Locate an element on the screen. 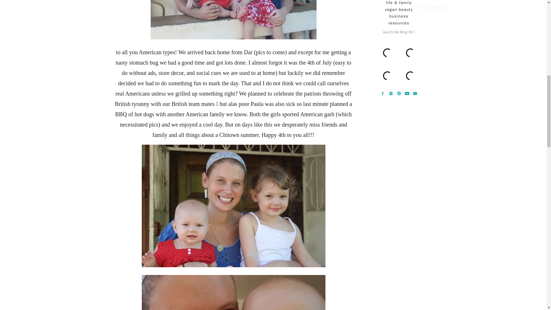 The width and height of the screenshot is (551, 310). business is located at coordinates (399, 16).